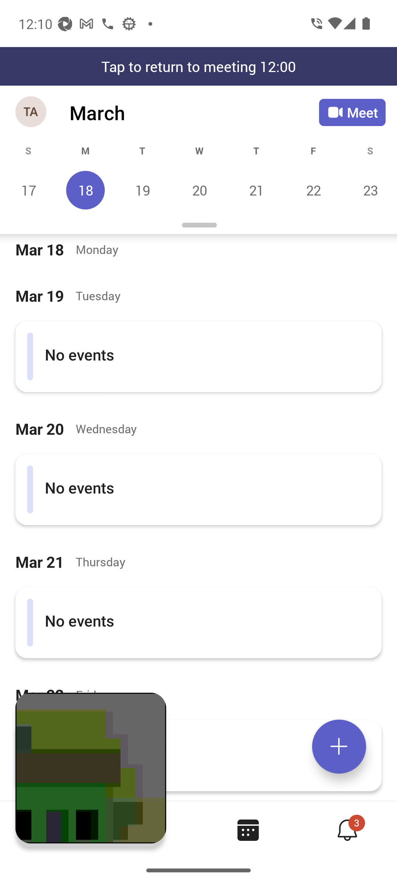  Describe the element at coordinates (256, 190) in the screenshot. I see `Thursday, March 21 21` at that location.